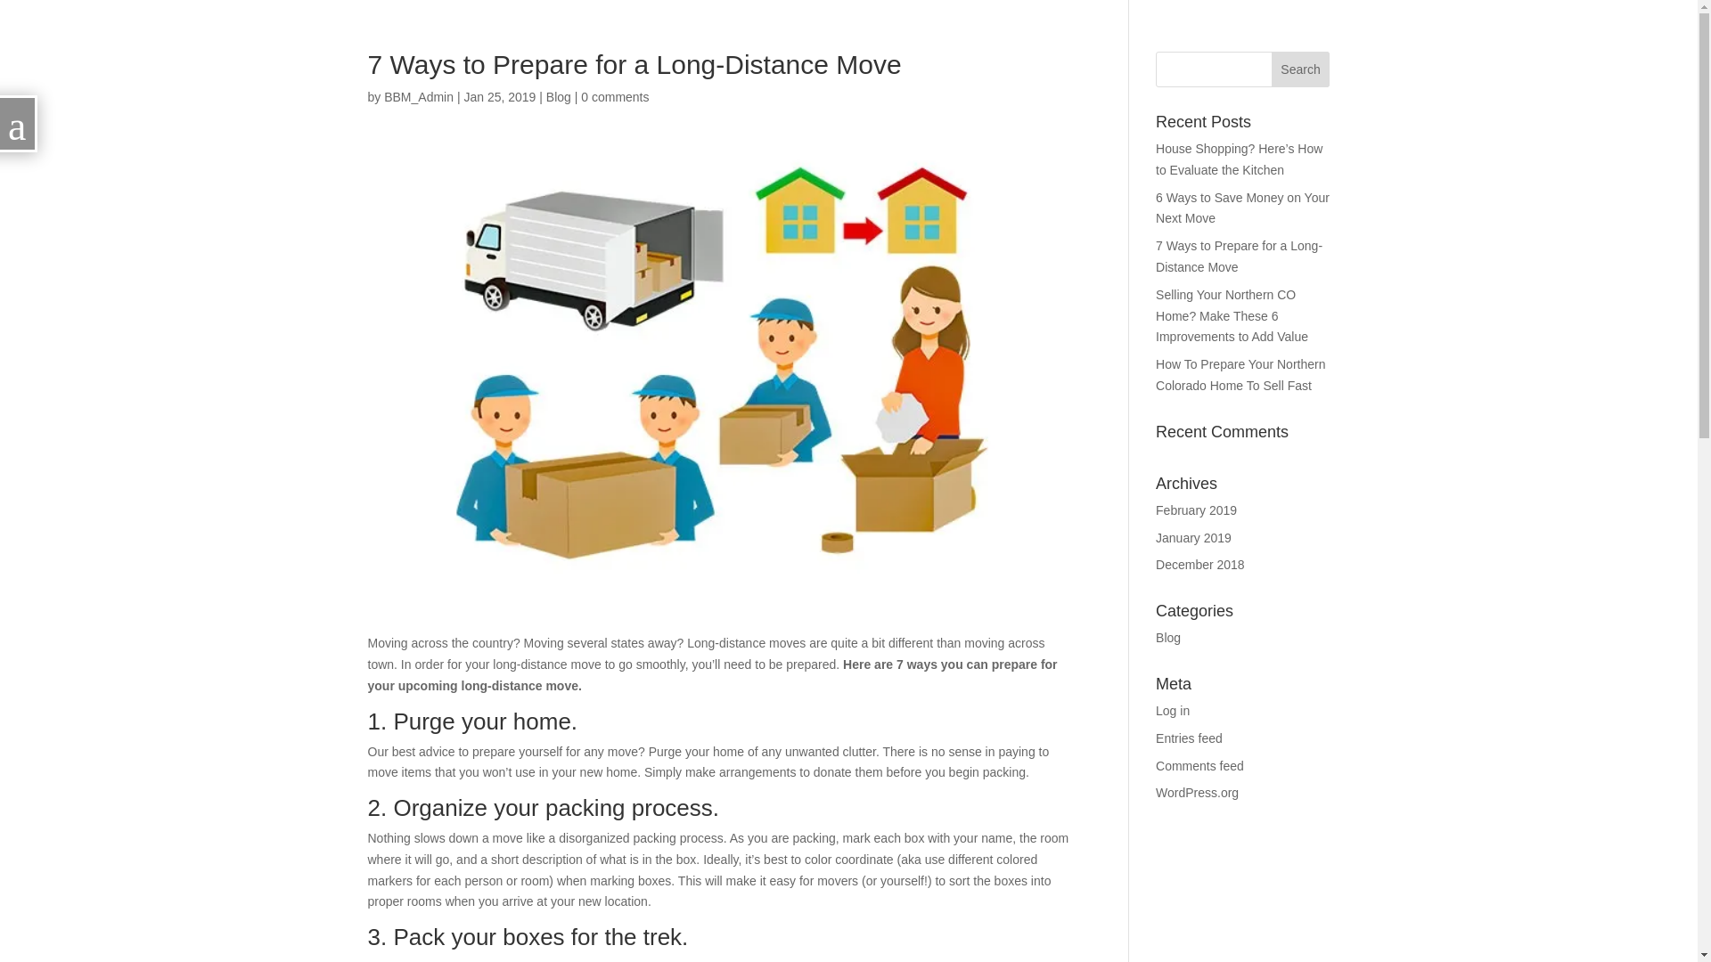 The width and height of the screenshot is (1711, 962). What do you see at coordinates (1200, 565) in the screenshot?
I see `December 2018` at bounding box center [1200, 565].